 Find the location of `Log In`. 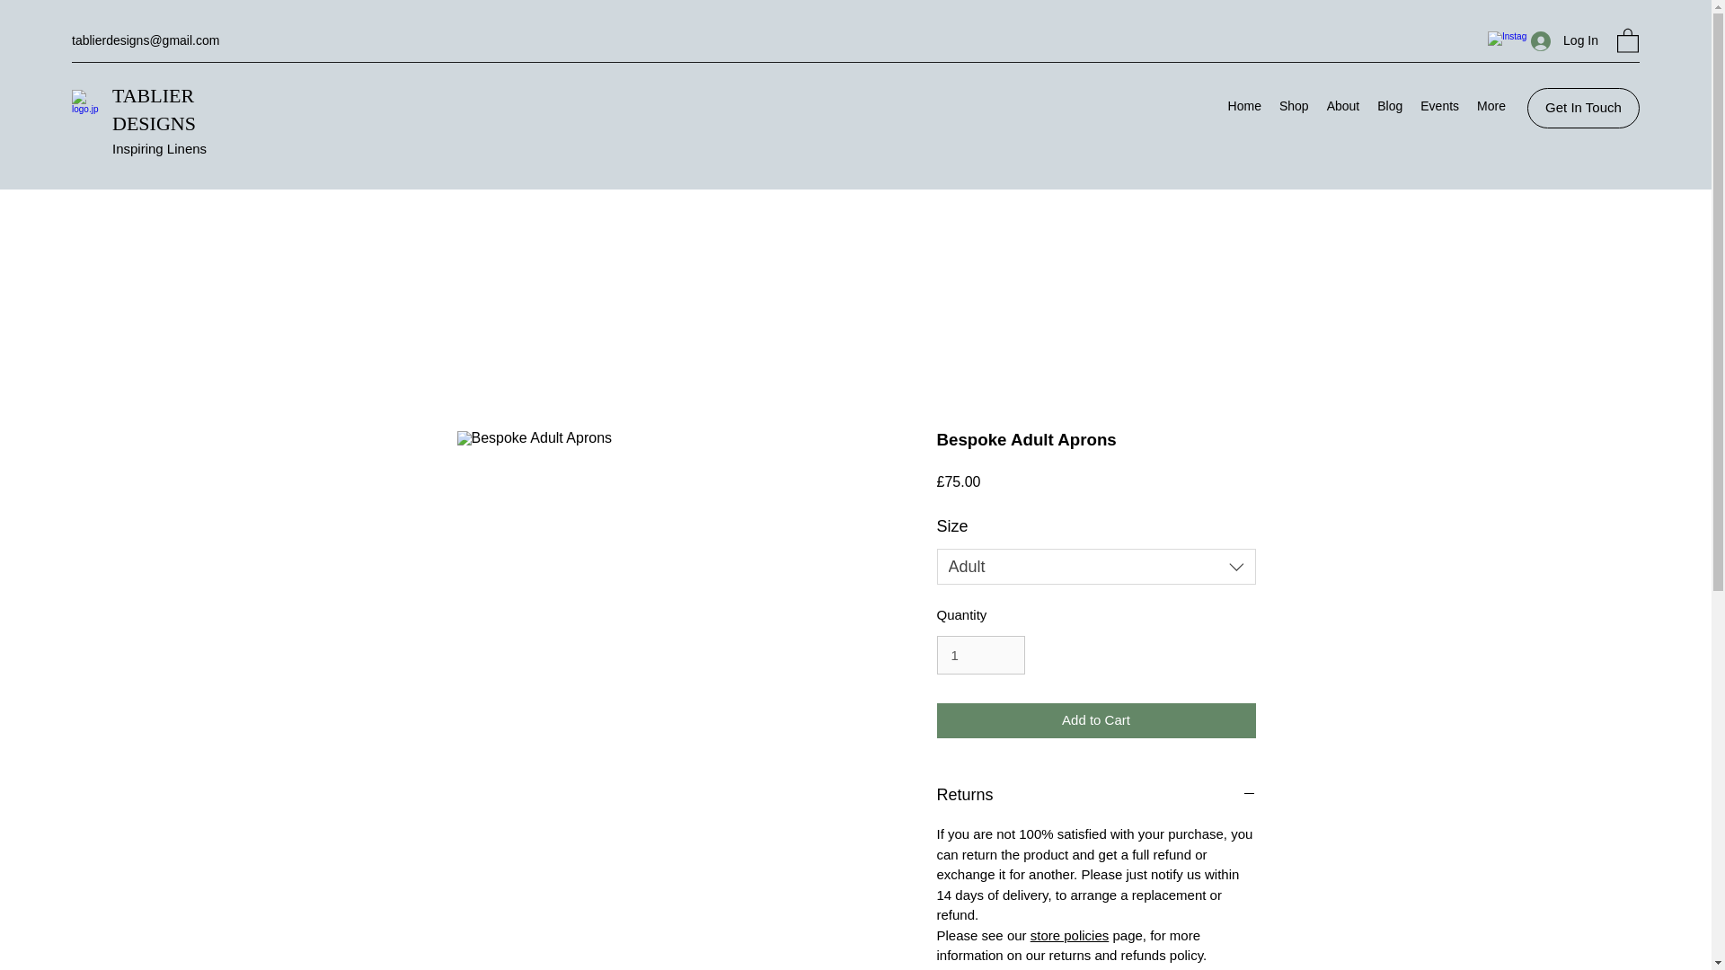

Log In is located at coordinates (1564, 40).